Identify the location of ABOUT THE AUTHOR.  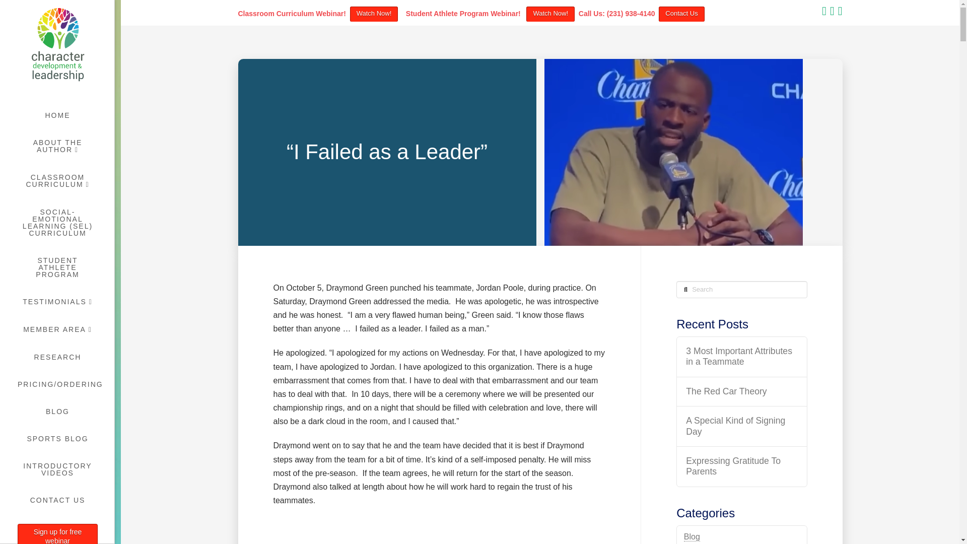
(57, 146).